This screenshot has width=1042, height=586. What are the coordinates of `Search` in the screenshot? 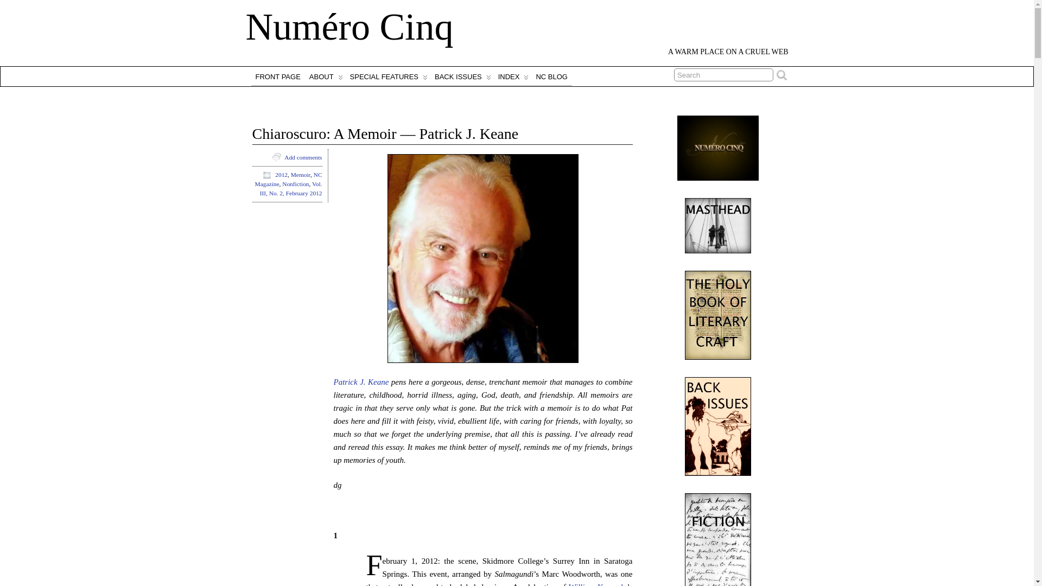 It's located at (723, 75).